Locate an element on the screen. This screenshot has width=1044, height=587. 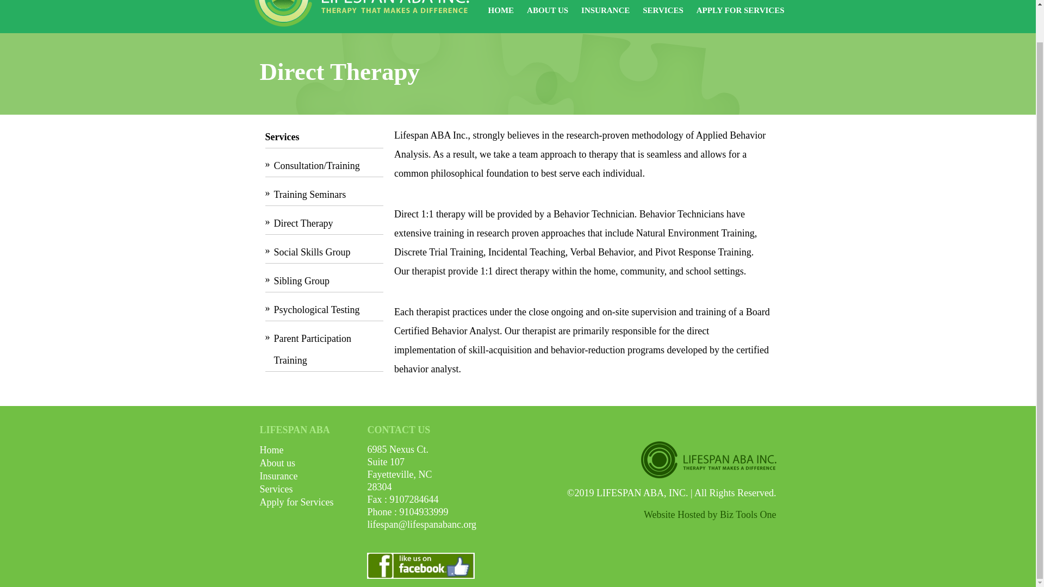
Direct Therapy is located at coordinates (328, 223).